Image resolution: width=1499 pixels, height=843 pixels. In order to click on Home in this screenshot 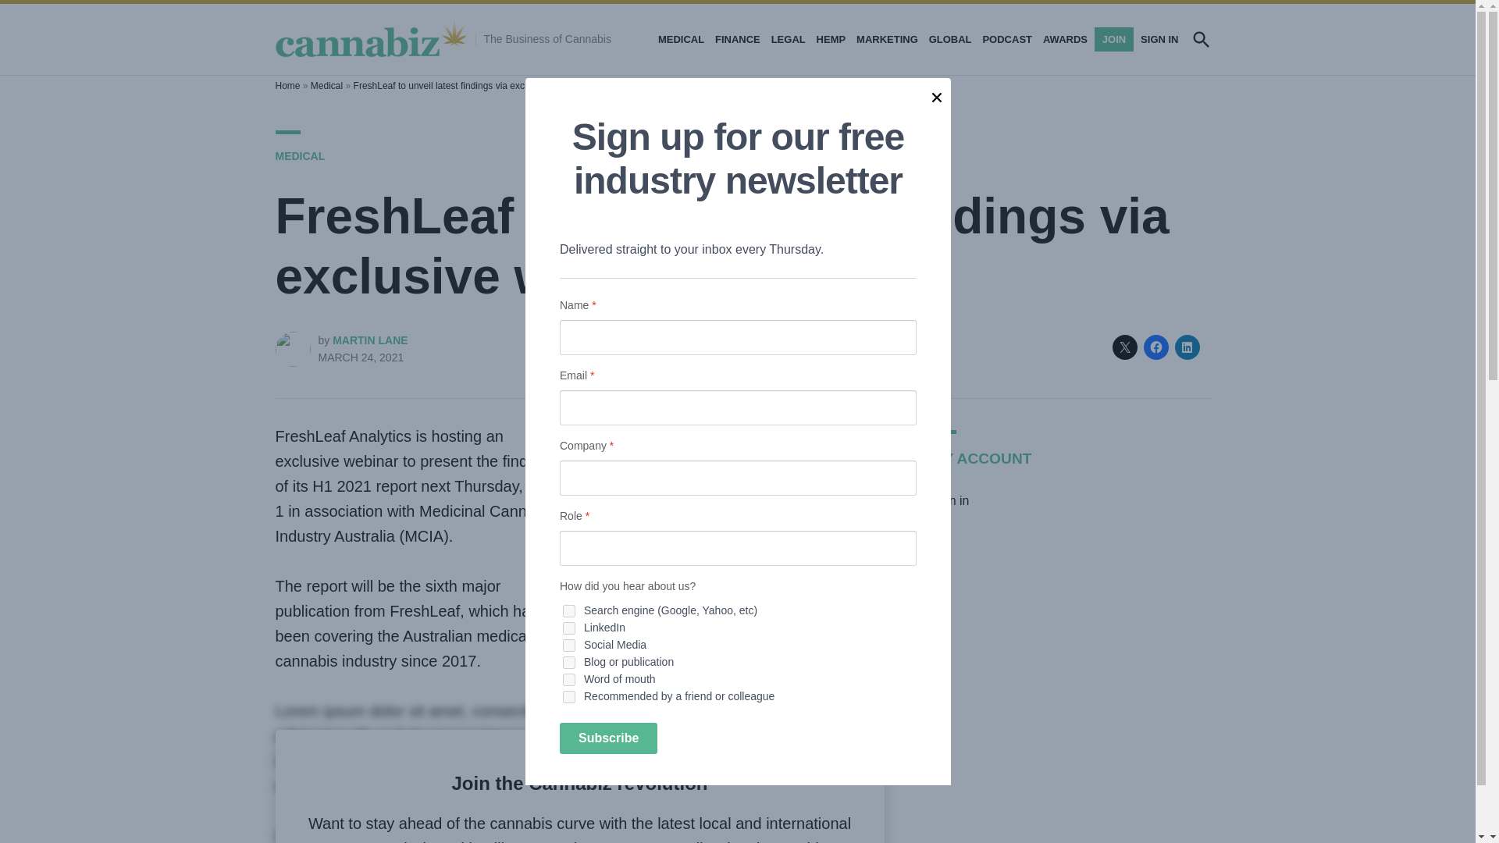, I will do `click(287, 85)`.